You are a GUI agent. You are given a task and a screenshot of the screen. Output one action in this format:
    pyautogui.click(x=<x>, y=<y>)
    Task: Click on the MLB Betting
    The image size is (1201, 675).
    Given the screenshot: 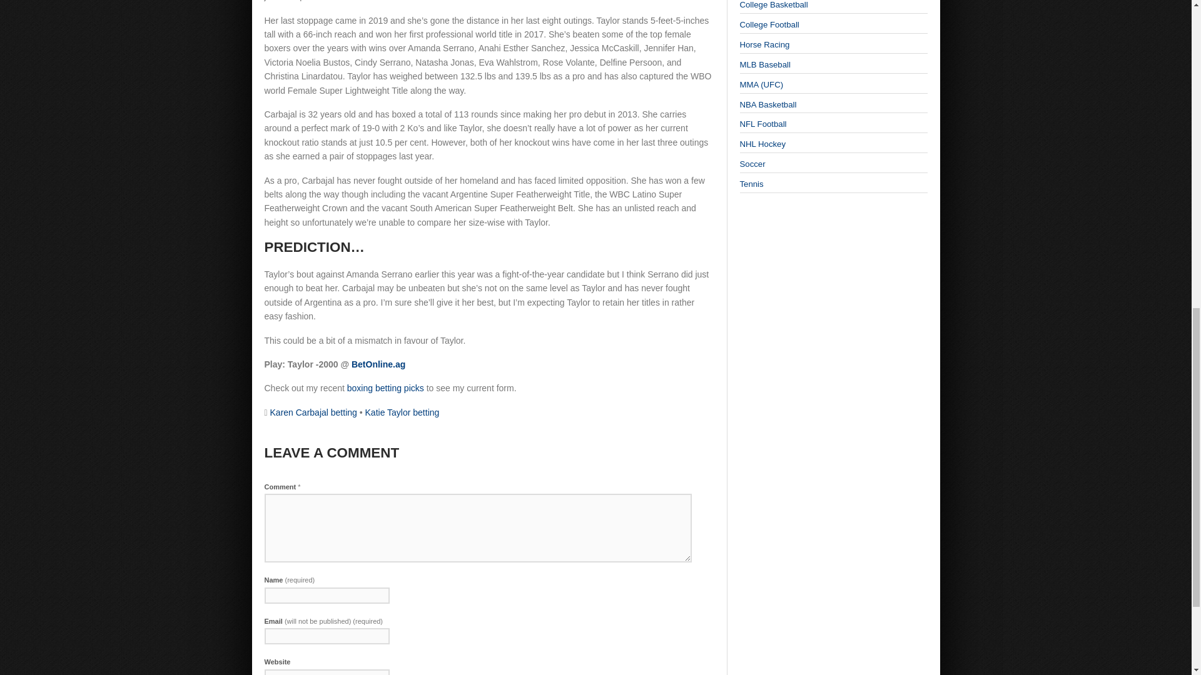 What is the action you would take?
    pyautogui.click(x=764, y=65)
    